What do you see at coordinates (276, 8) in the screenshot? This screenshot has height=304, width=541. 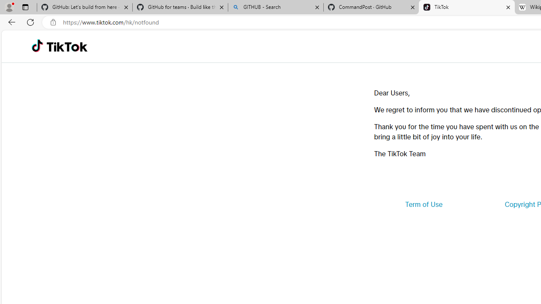 I see `GITHUB - Search` at bounding box center [276, 8].